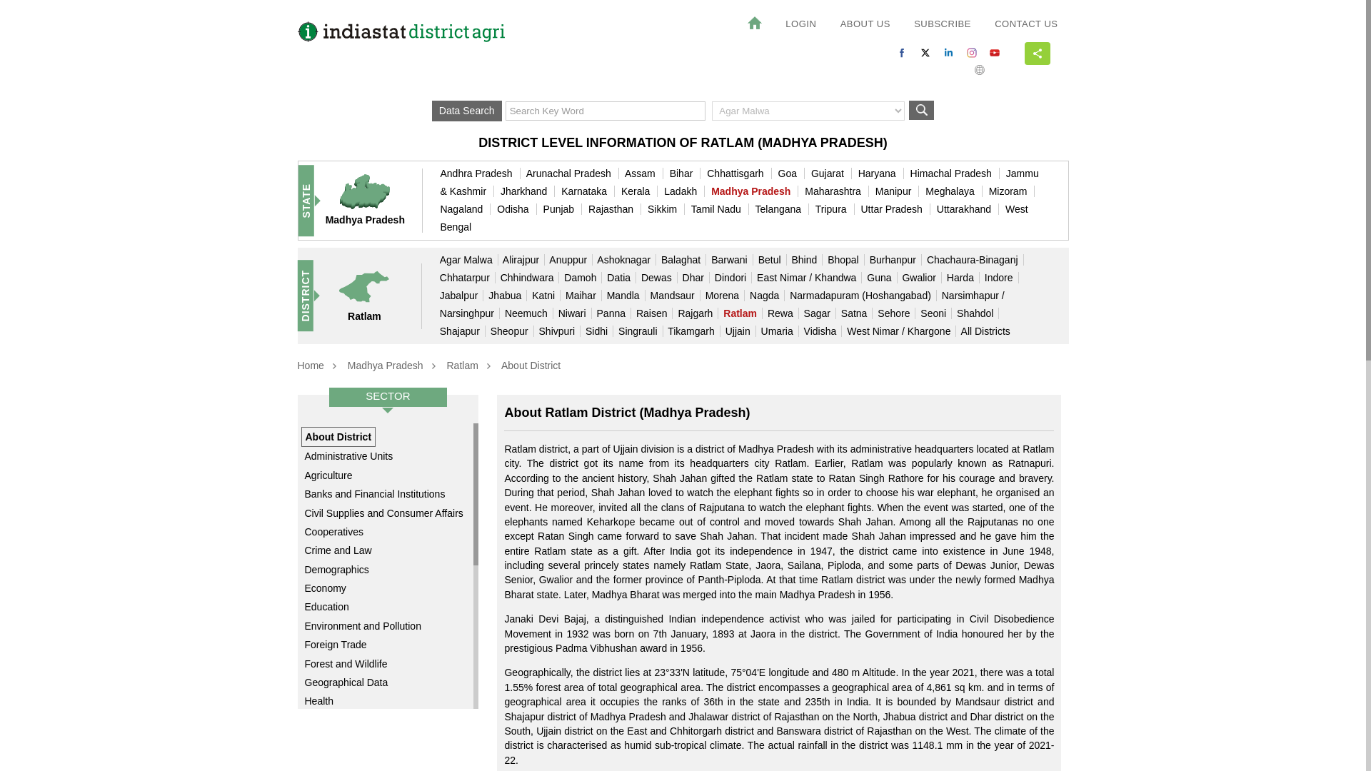  I want to click on Arunachal Pradesh, so click(573, 173).